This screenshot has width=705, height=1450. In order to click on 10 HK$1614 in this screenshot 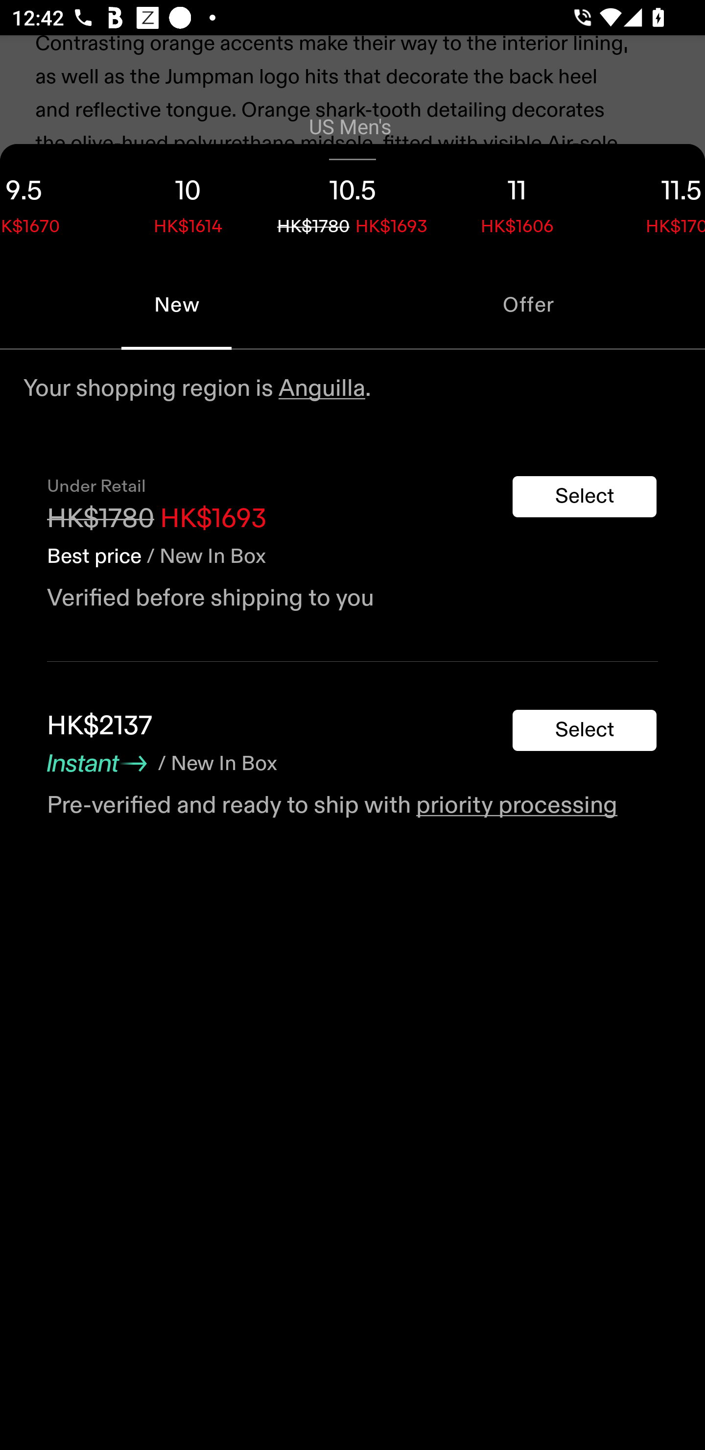, I will do `click(188, 202)`.